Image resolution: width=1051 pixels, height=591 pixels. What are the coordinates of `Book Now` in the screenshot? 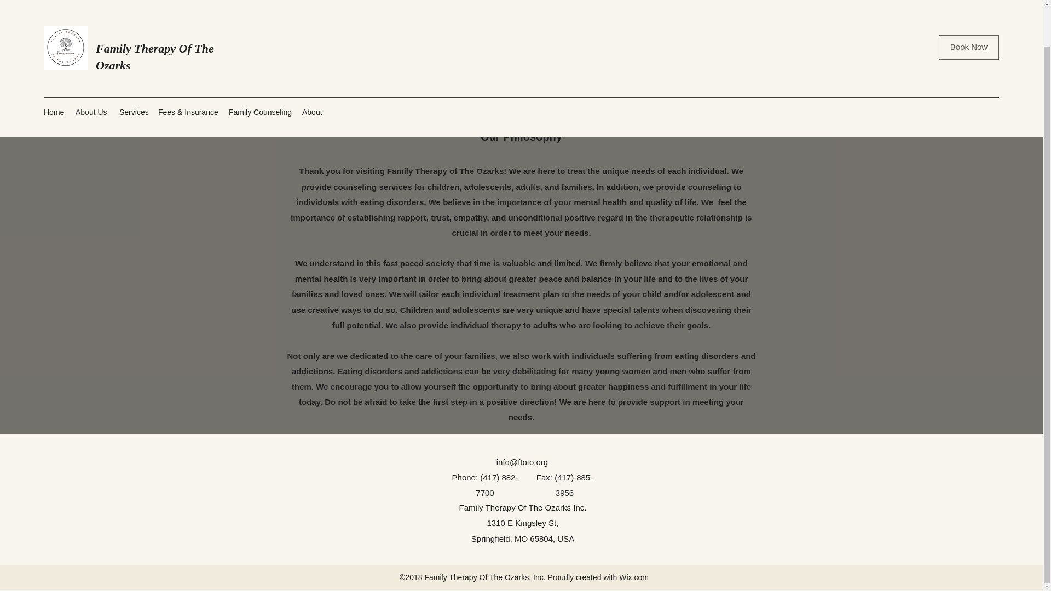 It's located at (969, 9).